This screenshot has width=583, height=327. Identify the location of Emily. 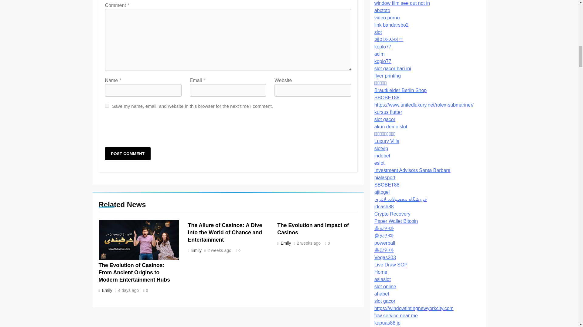
(196, 250).